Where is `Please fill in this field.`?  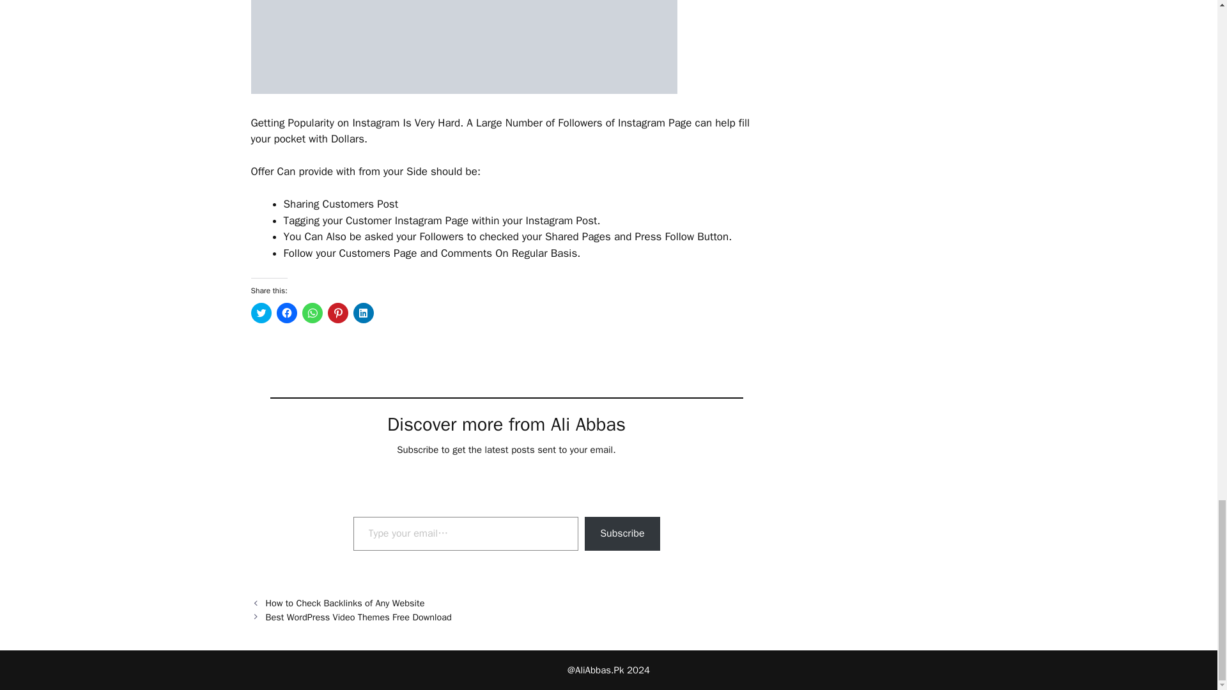
Please fill in this field. is located at coordinates (465, 533).